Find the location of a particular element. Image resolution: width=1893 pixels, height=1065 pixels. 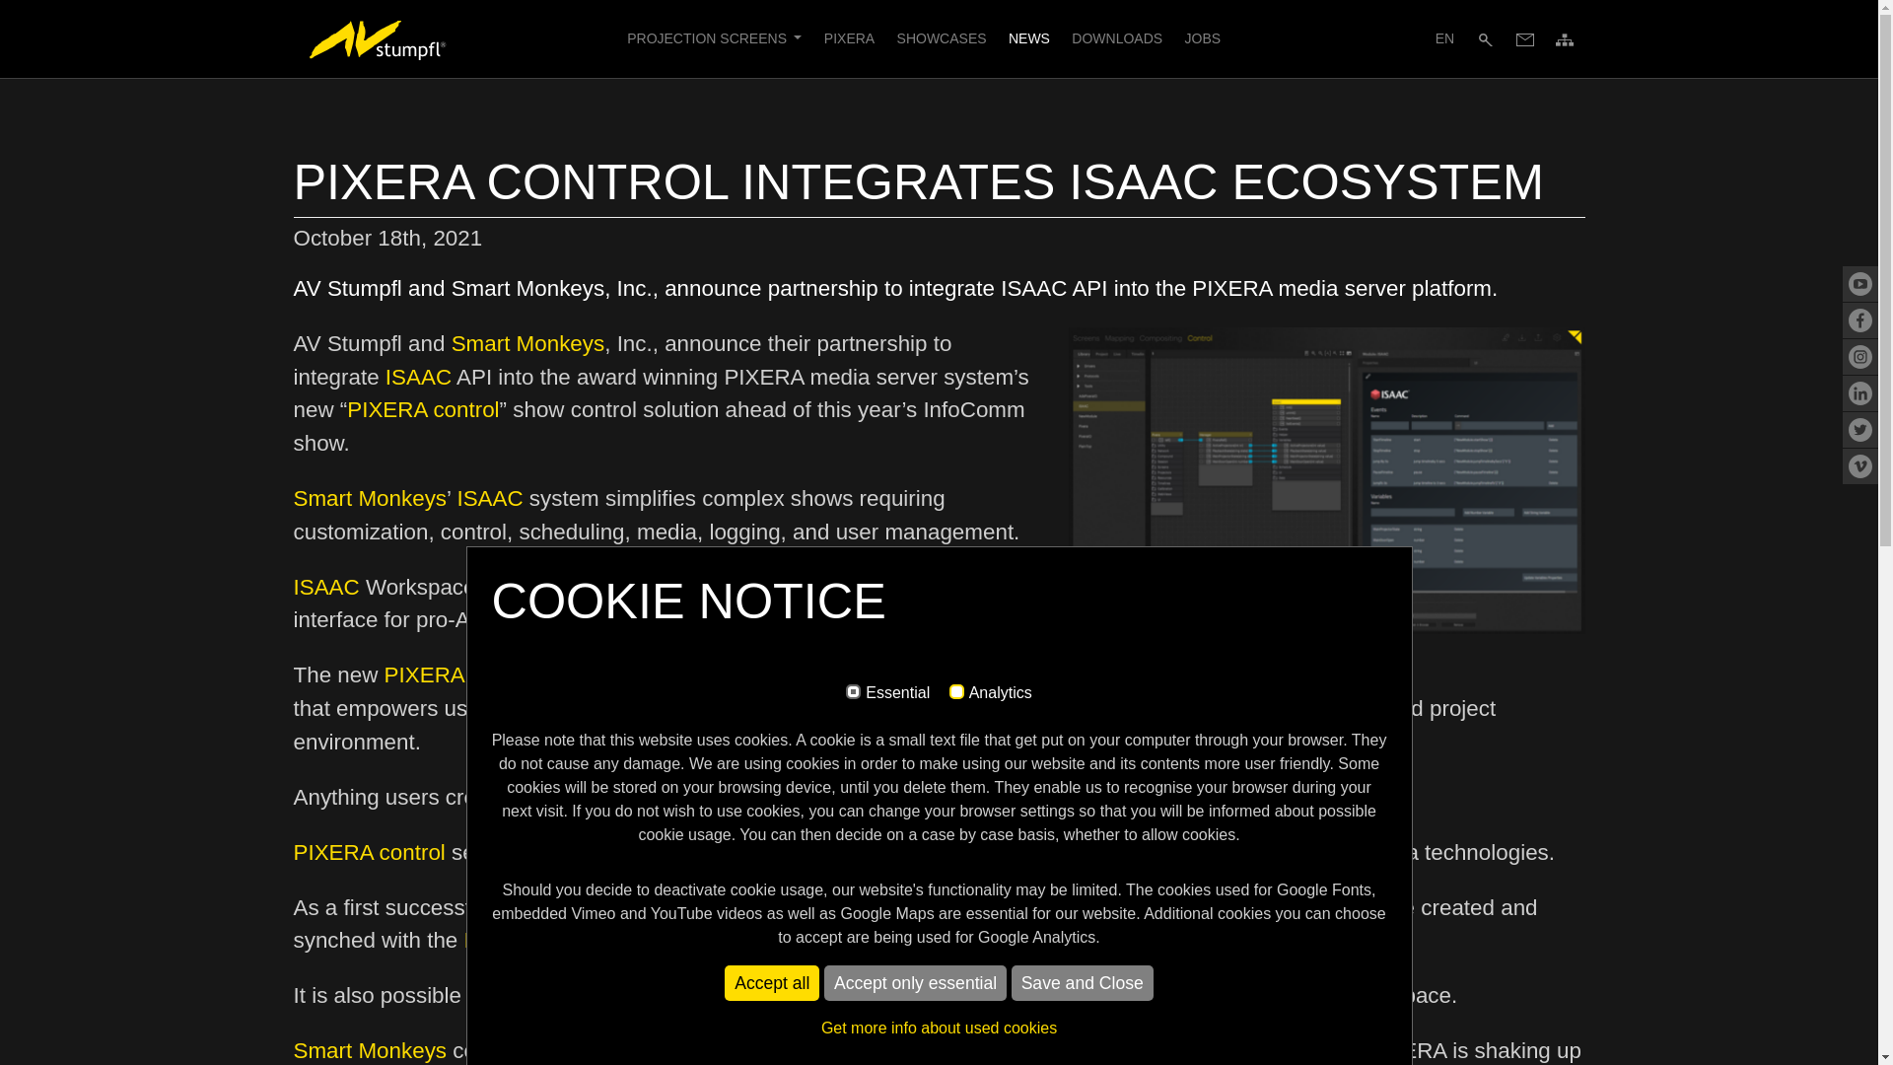

JOBS is located at coordinates (1203, 38).